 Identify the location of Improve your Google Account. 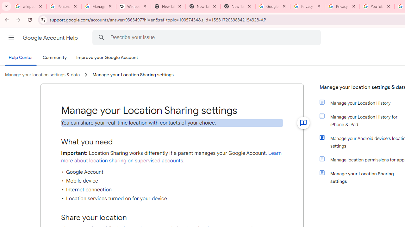
(107, 58).